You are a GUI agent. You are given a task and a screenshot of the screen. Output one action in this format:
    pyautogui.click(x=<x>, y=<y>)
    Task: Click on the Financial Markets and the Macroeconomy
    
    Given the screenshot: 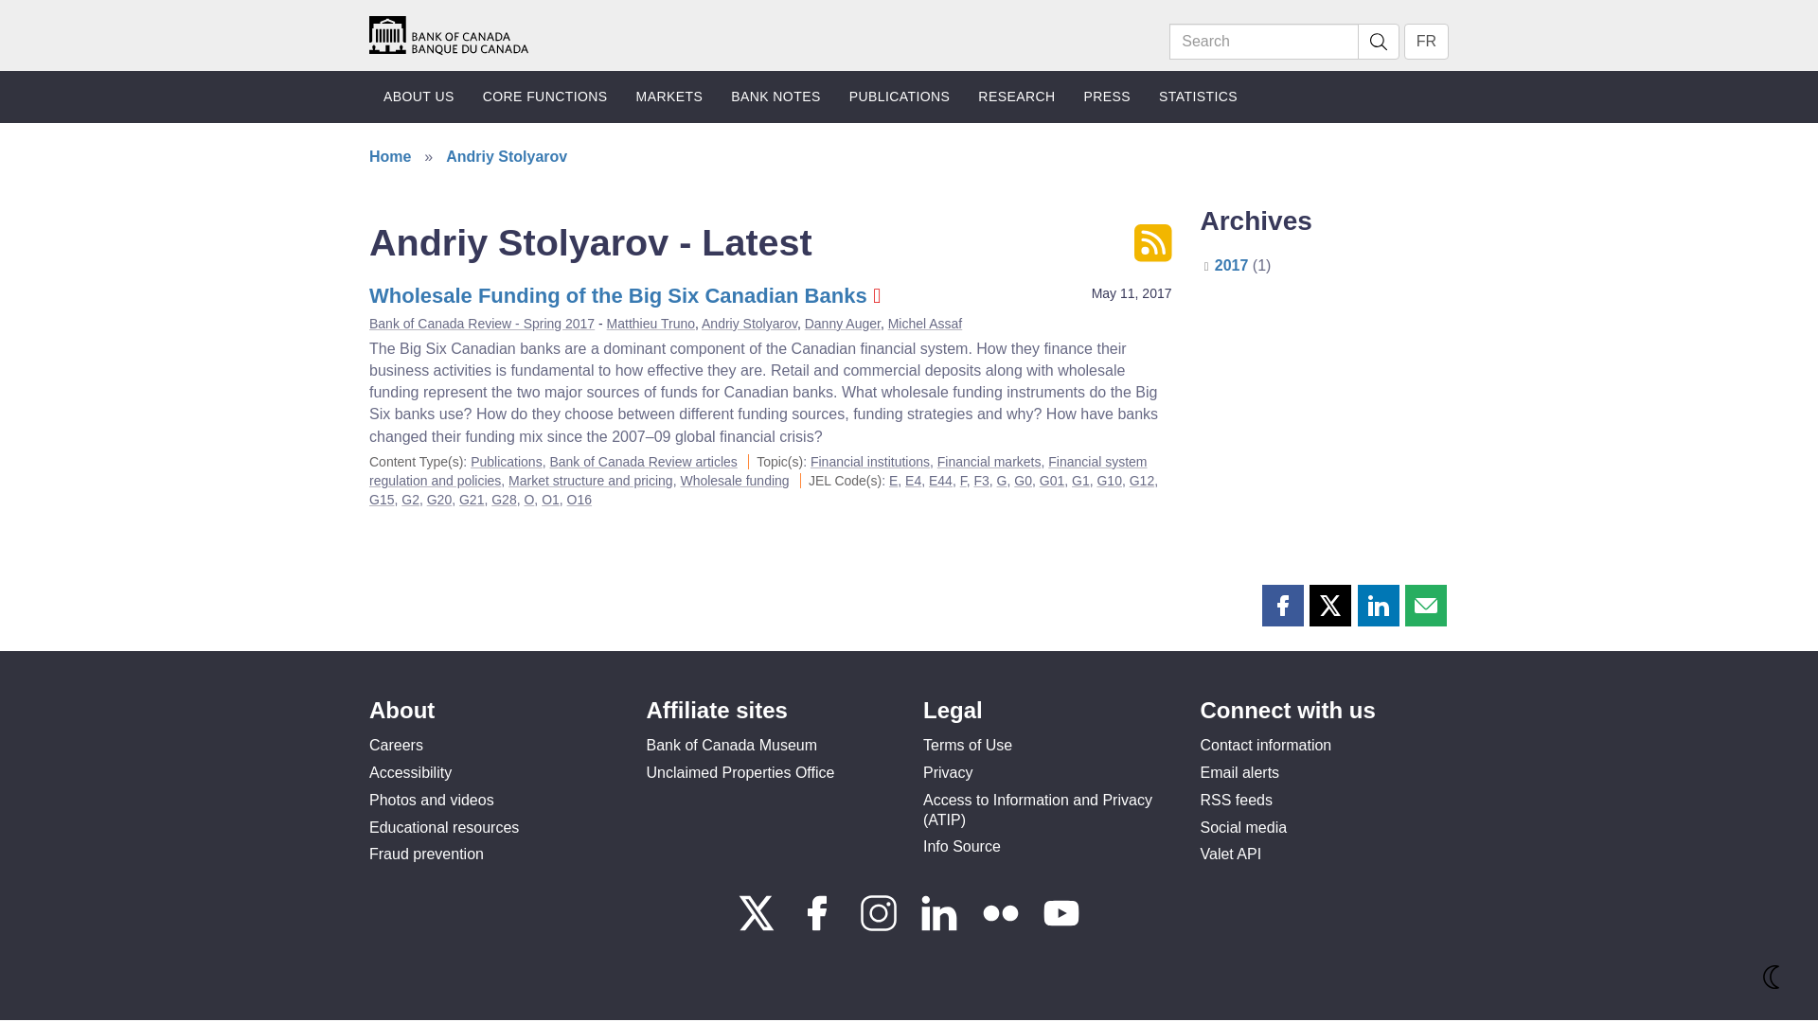 What is the action you would take?
    pyautogui.click(x=941, y=481)
    